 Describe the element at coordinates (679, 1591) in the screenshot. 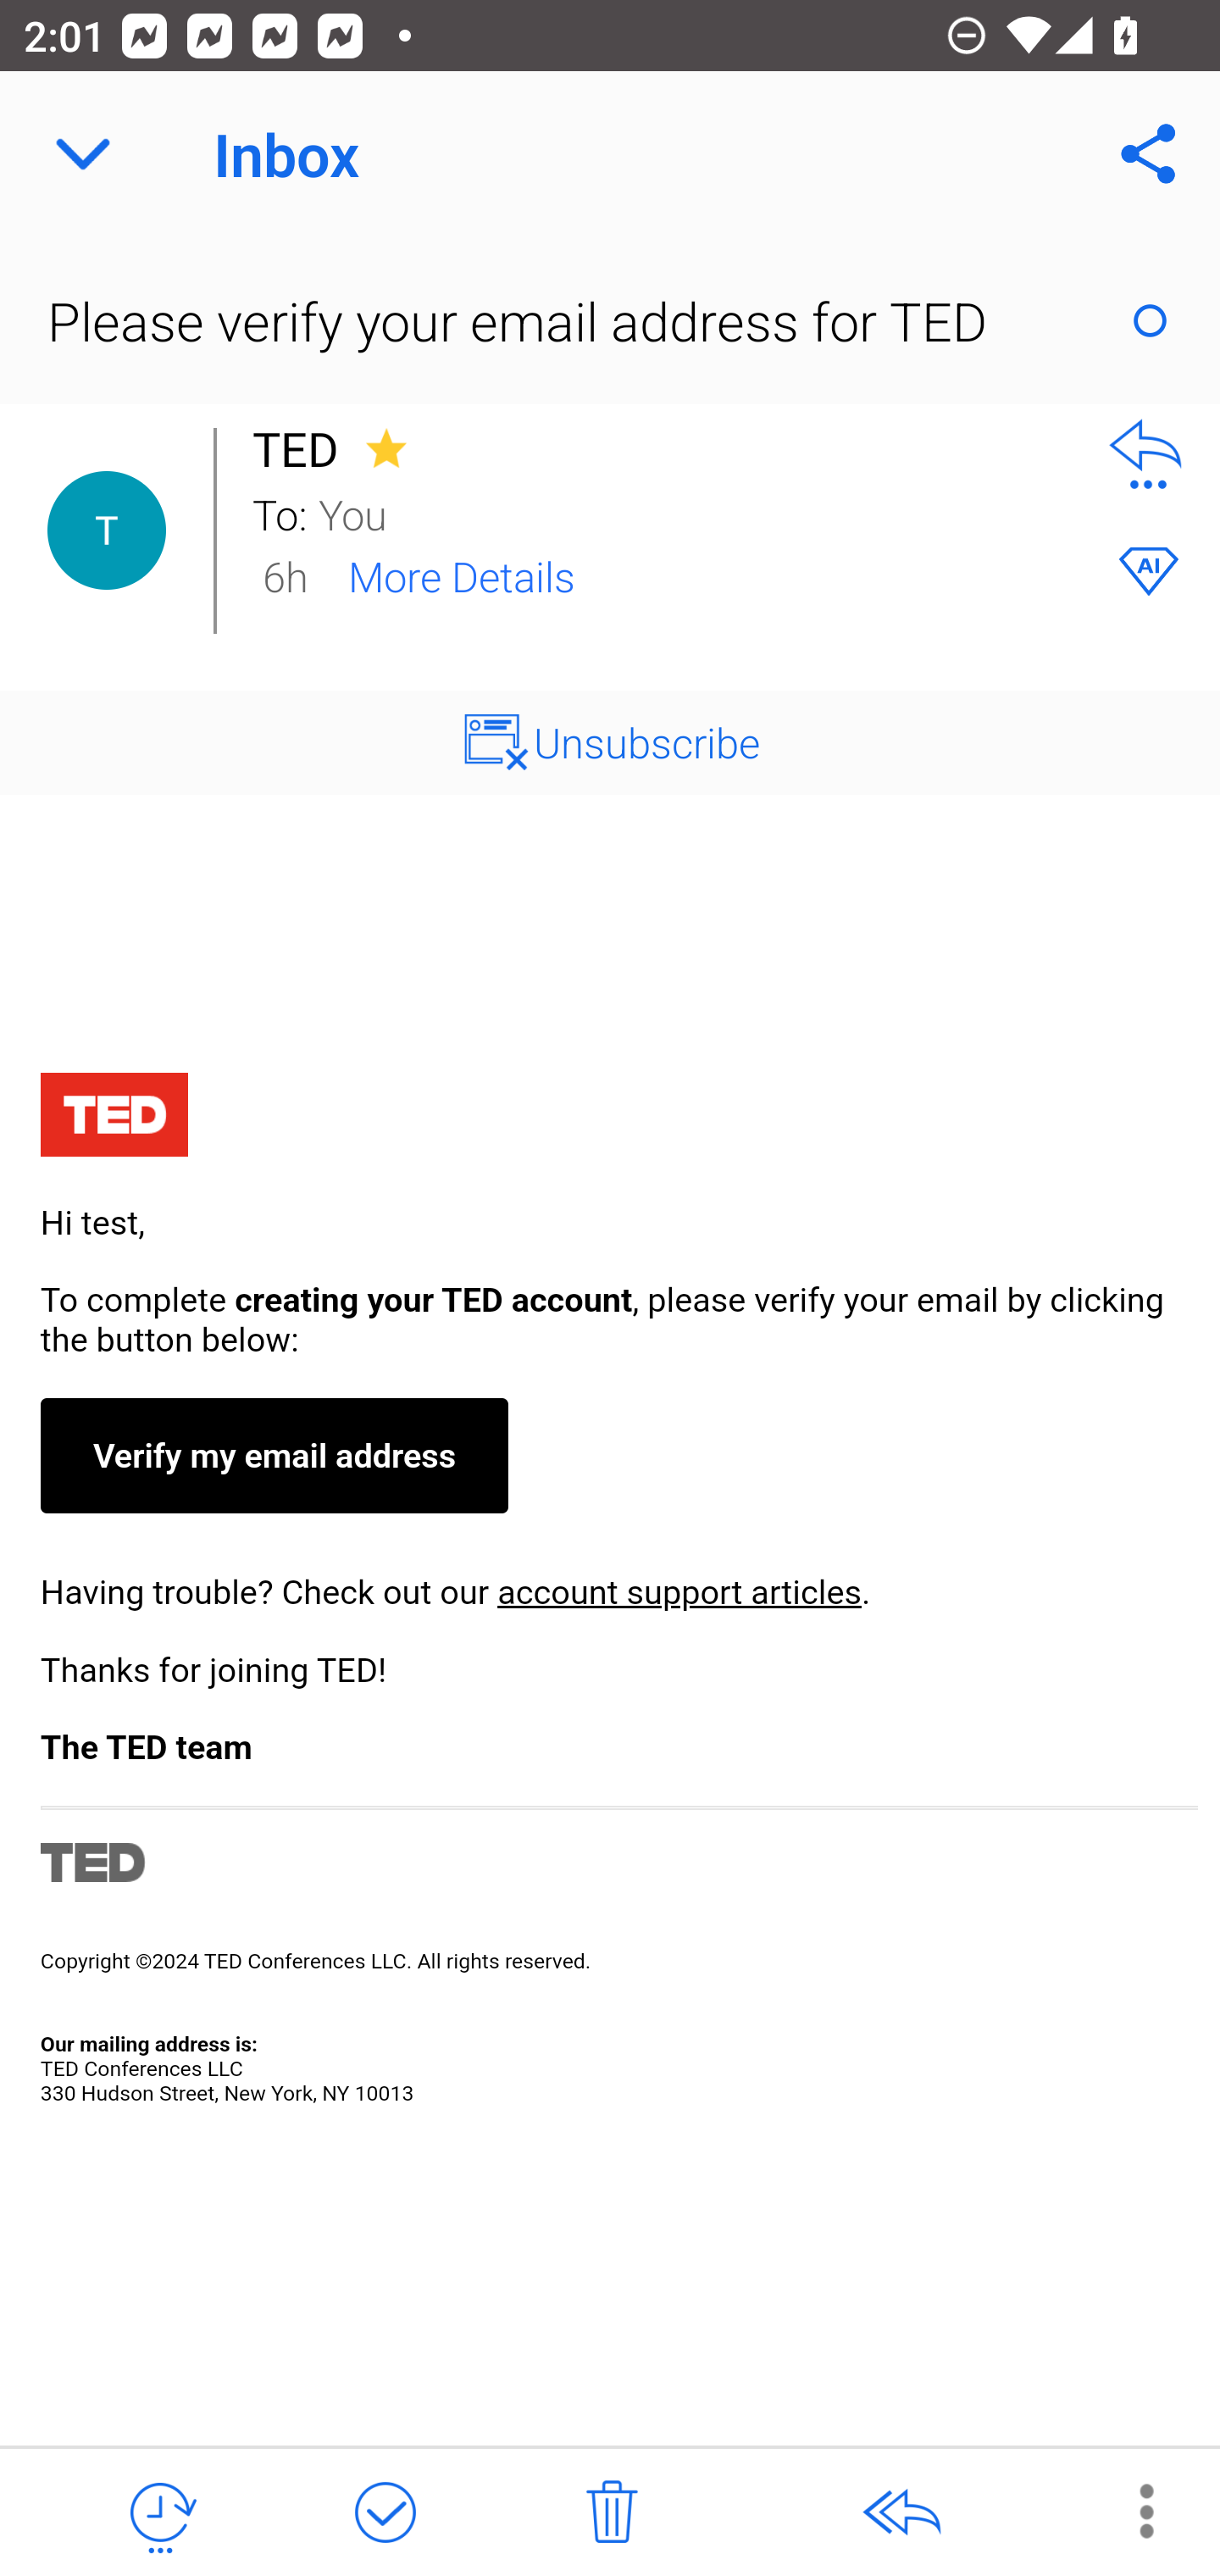

I see `account support articles` at that location.